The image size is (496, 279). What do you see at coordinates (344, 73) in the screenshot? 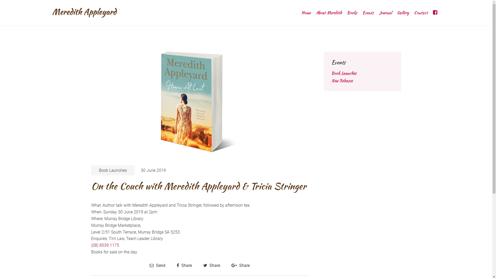
I see `Book Launches` at bounding box center [344, 73].